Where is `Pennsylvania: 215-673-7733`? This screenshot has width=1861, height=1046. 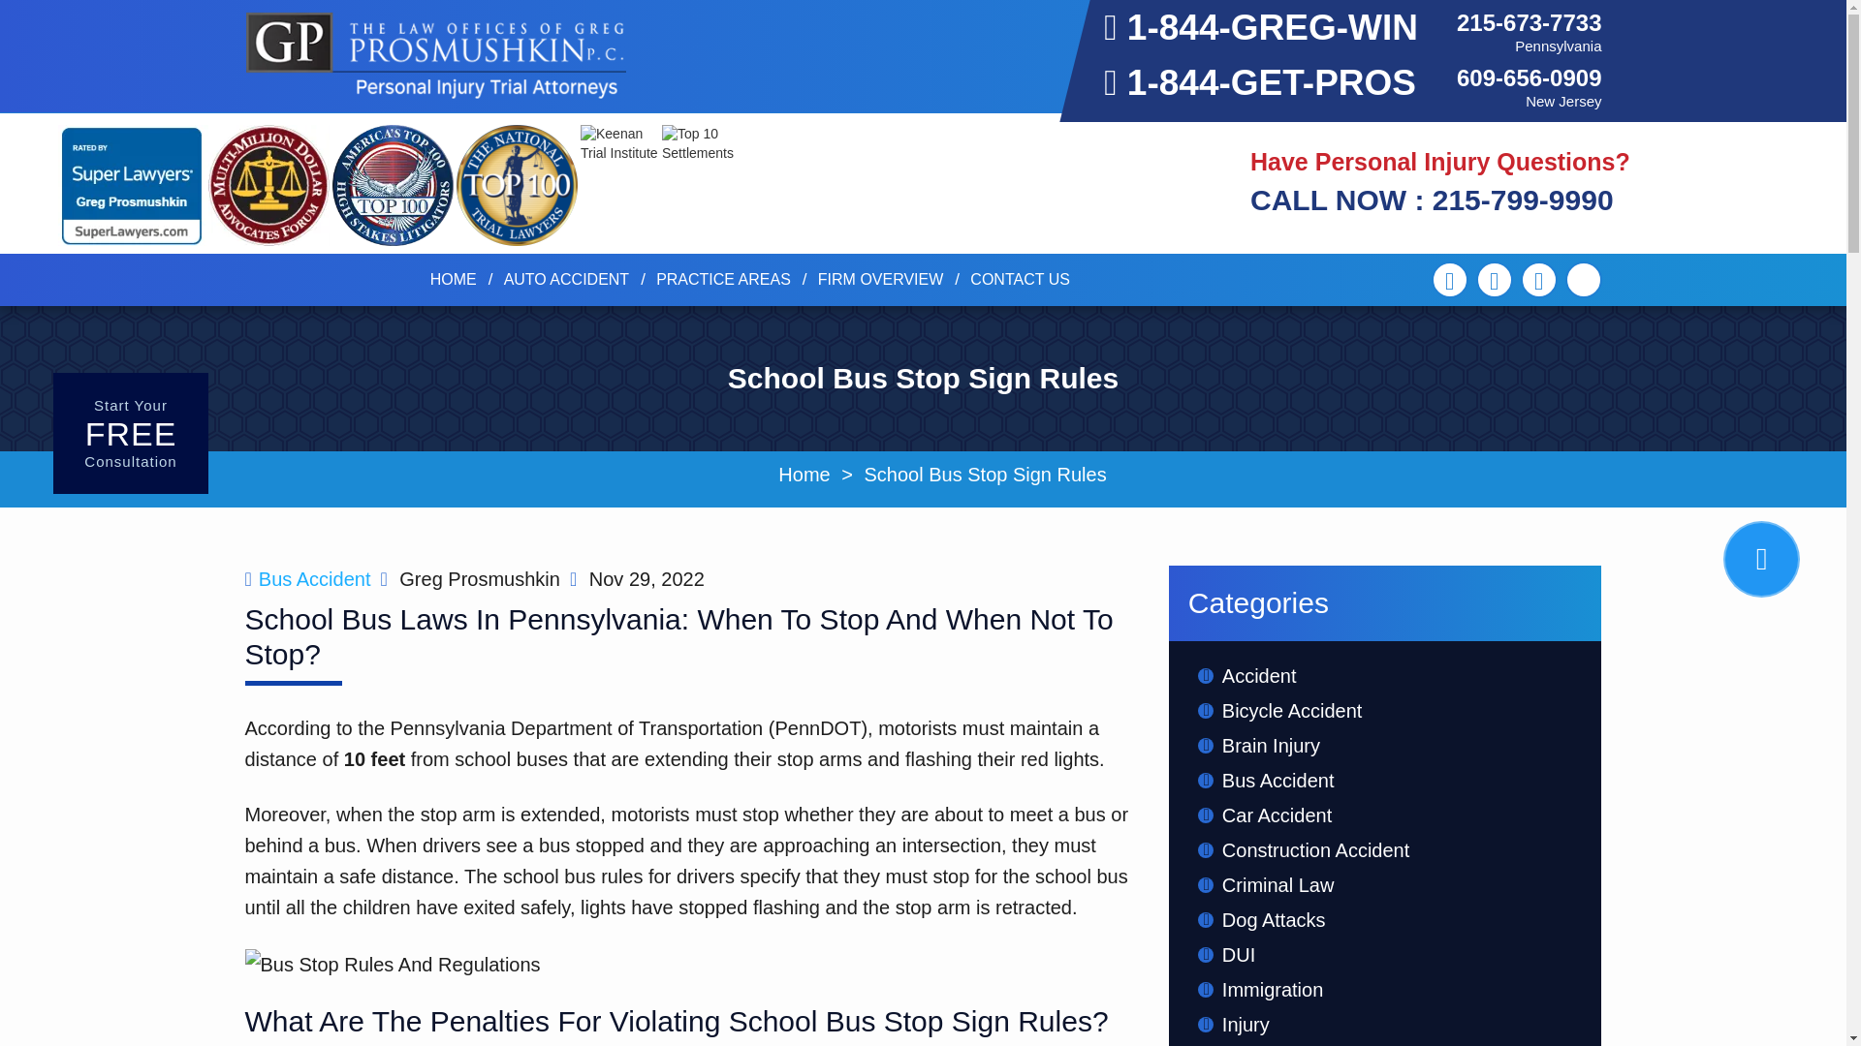 Pennsylvania: 215-673-7733 is located at coordinates (1529, 21).